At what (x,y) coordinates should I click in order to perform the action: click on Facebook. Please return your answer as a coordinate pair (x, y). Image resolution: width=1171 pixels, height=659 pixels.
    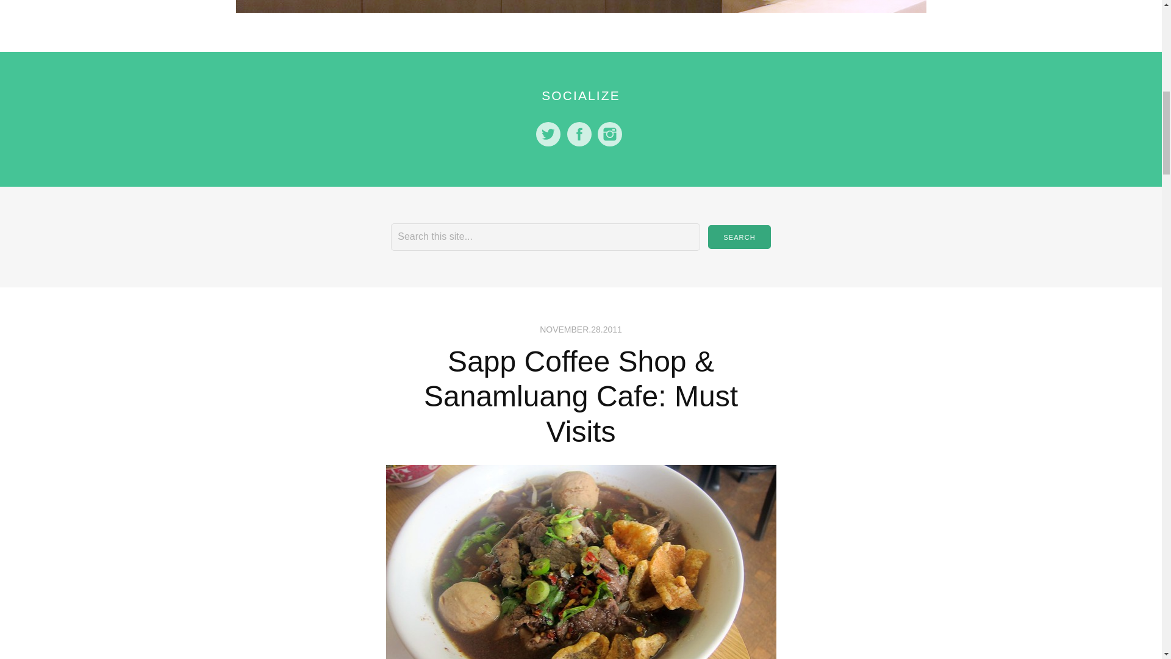
    Looking at the image, I should click on (579, 134).